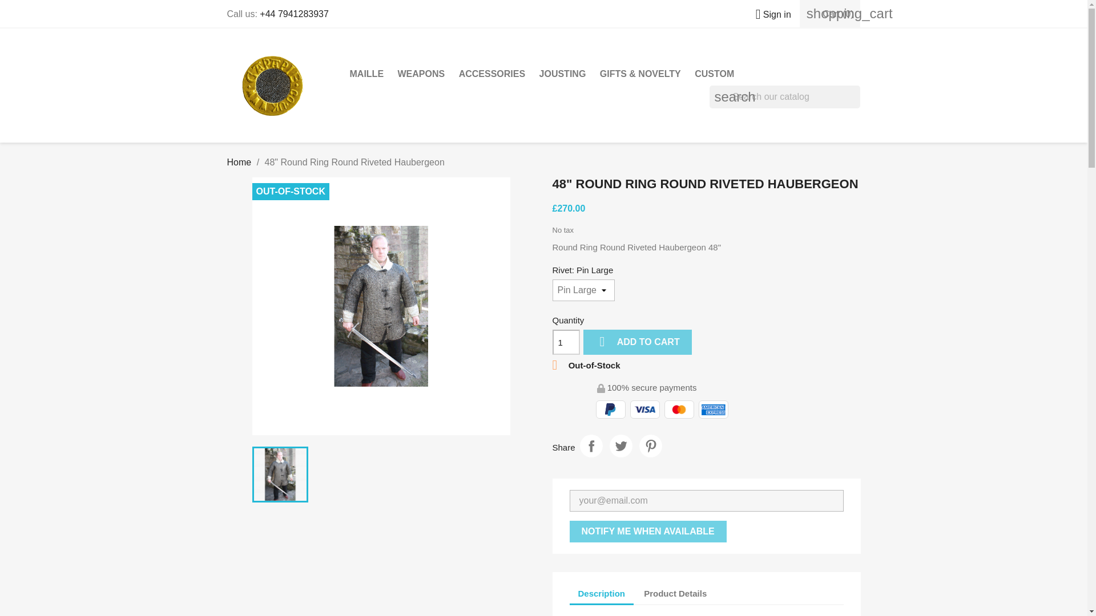 This screenshot has height=616, width=1096. What do you see at coordinates (492, 74) in the screenshot?
I see `ACCESSORIES` at bounding box center [492, 74].